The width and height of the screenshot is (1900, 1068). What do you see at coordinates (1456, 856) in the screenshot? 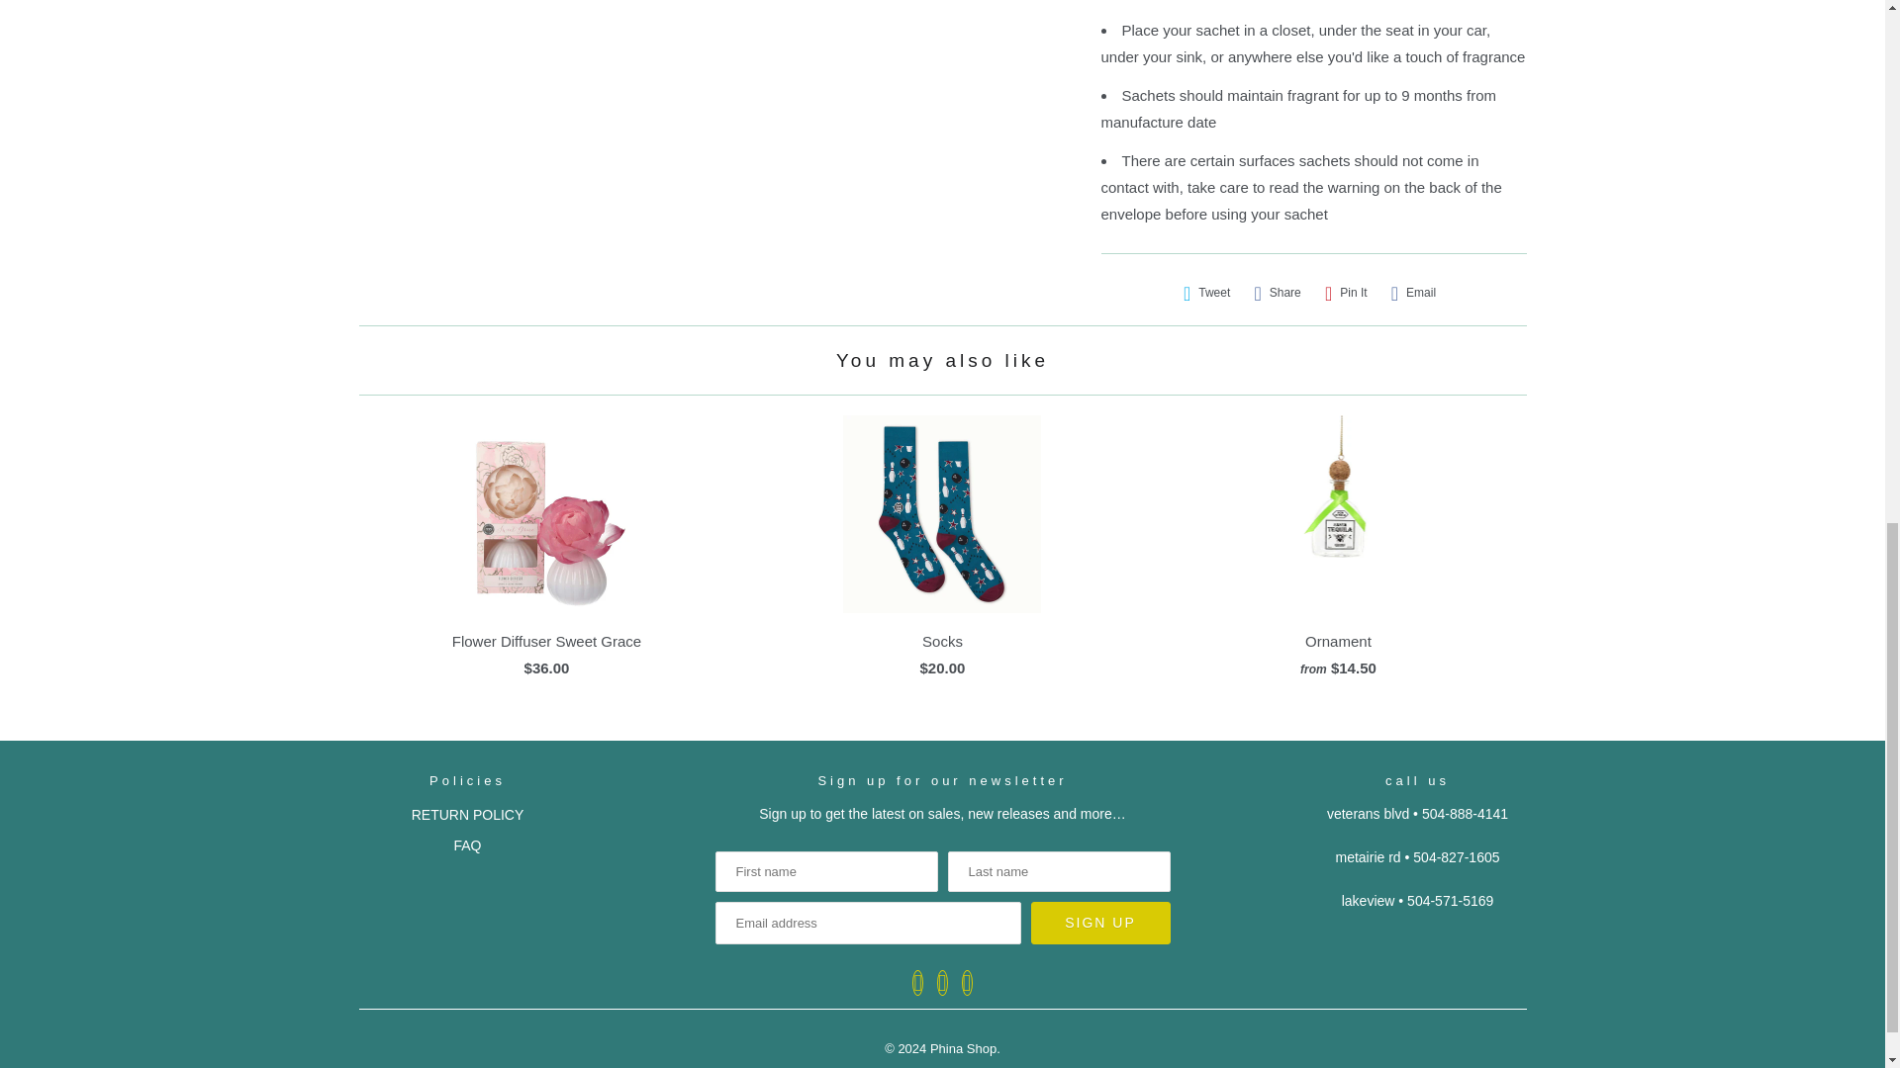
I see `tel:504-827-1605` at bounding box center [1456, 856].